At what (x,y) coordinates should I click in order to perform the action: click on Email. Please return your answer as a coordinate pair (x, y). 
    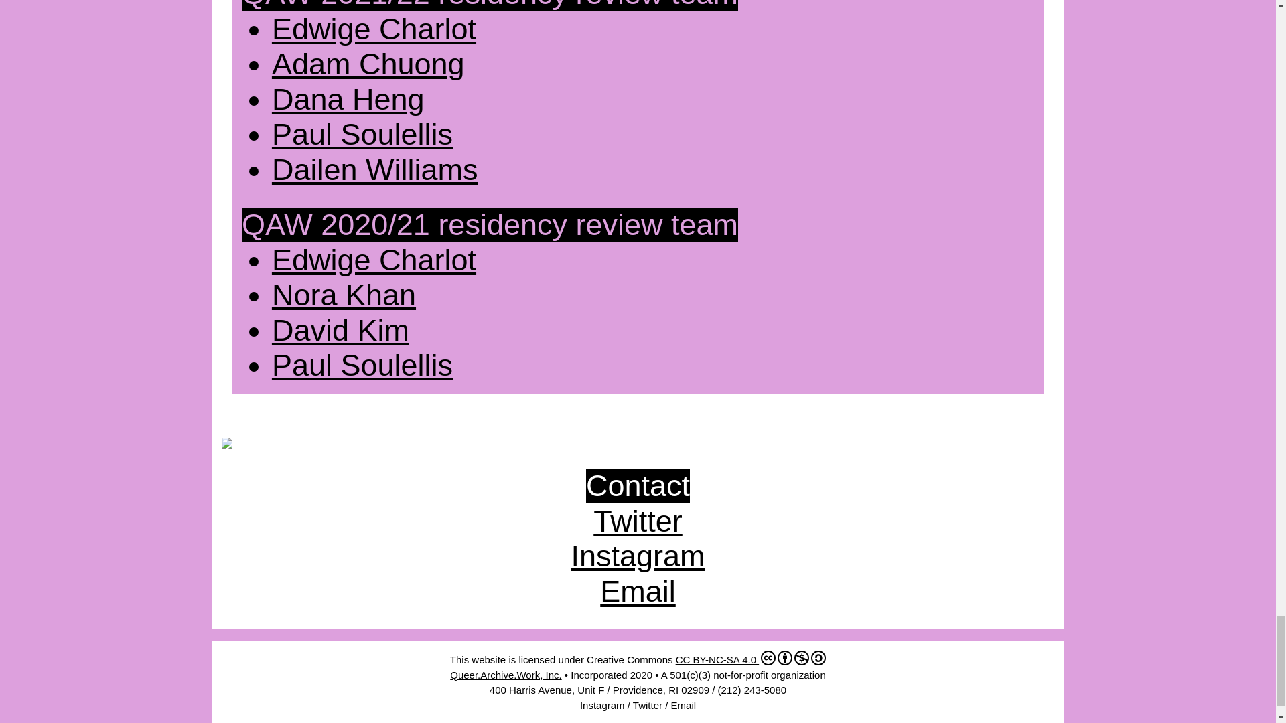
    Looking at the image, I should click on (684, 705).